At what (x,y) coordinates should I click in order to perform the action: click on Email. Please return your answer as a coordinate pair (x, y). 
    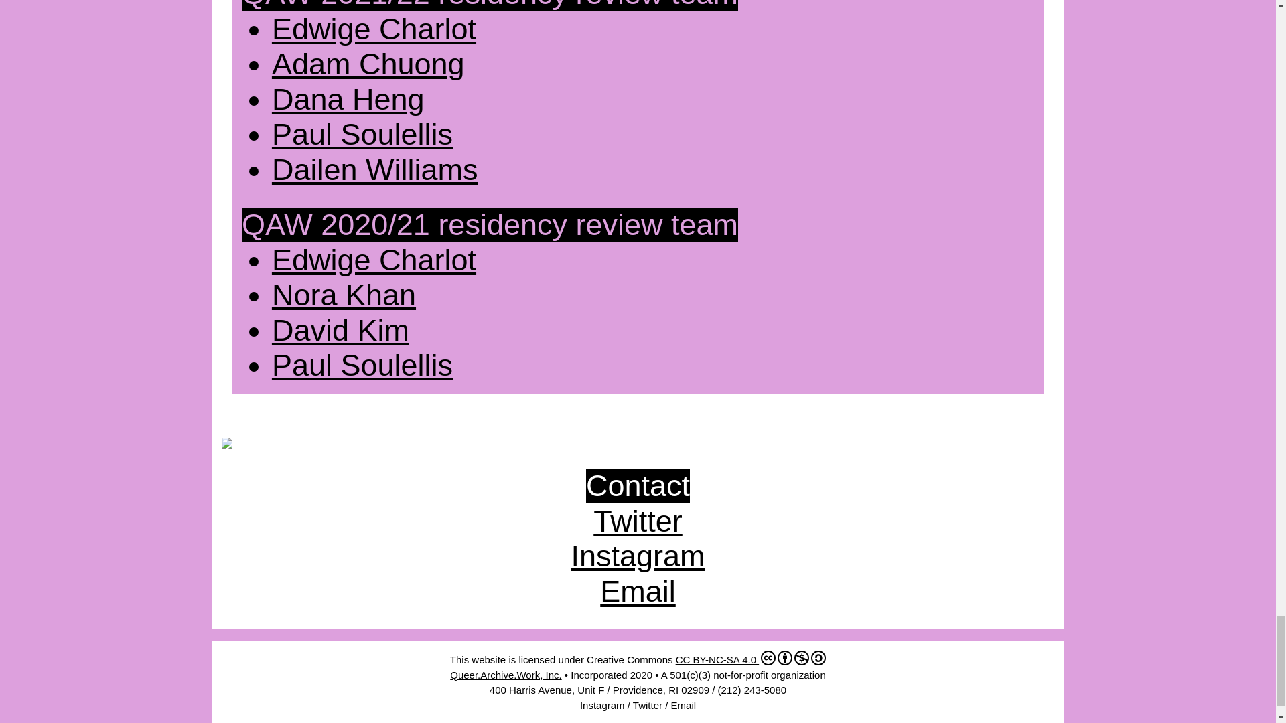
    Looking at the image, I should click on (684, 705).